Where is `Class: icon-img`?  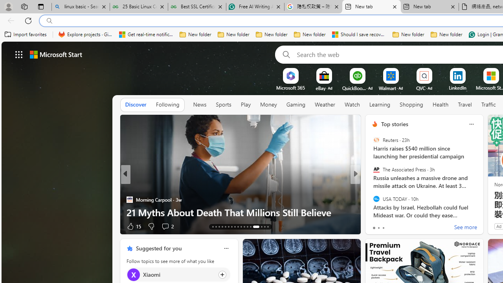 Class: icon-img is located at coordinates (226, 248).